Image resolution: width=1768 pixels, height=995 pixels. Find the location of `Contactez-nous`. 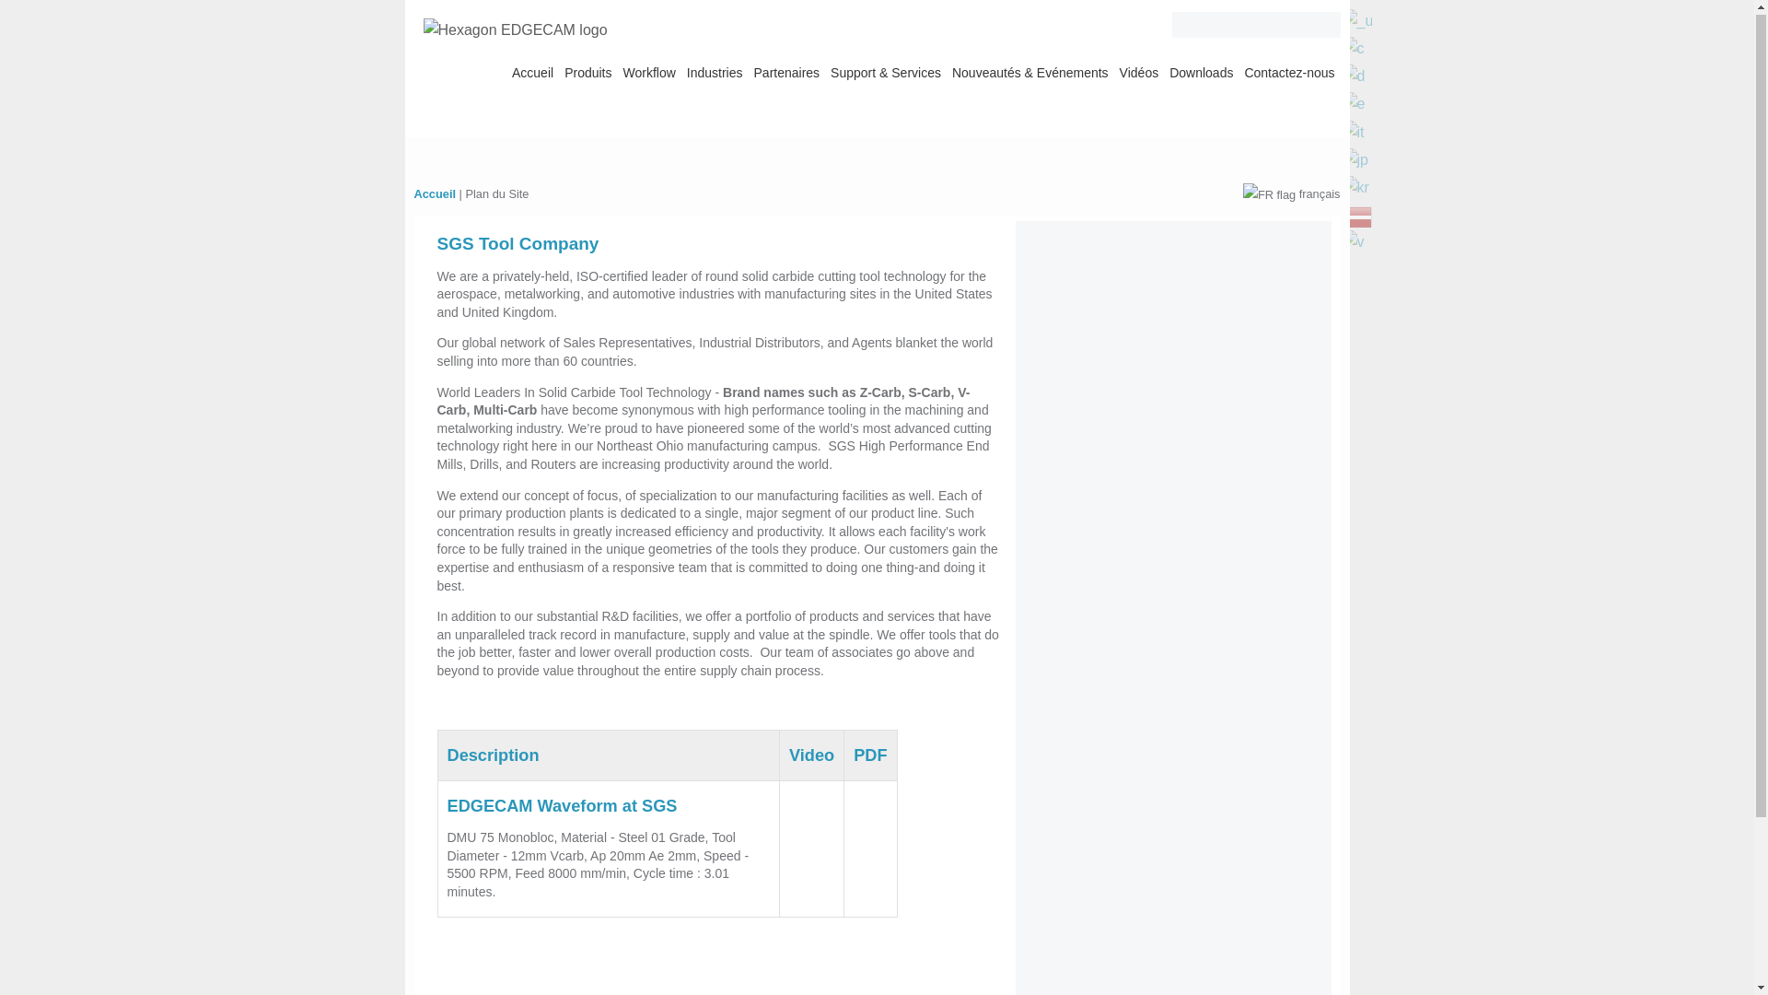

Contactez-nous is located at coordinates (1288, 71).